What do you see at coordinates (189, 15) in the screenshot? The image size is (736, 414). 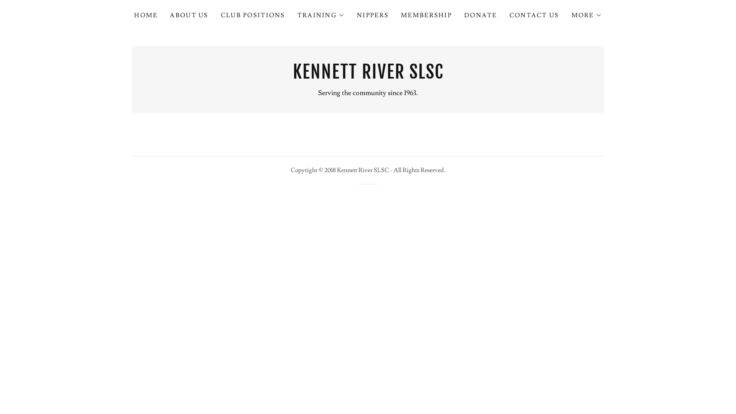 I see `ABOUT US` at bounding box center [189, 15].